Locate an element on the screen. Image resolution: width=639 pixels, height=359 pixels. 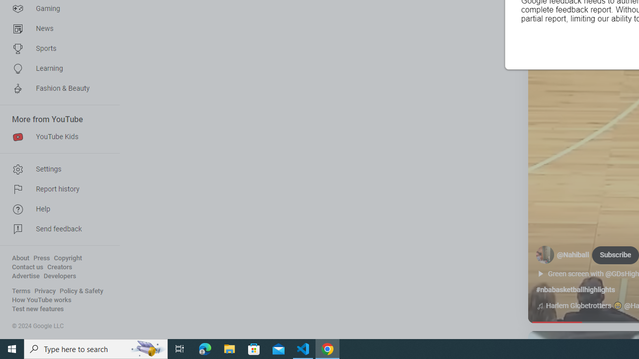
Learning is located at coordinates (57, 69).